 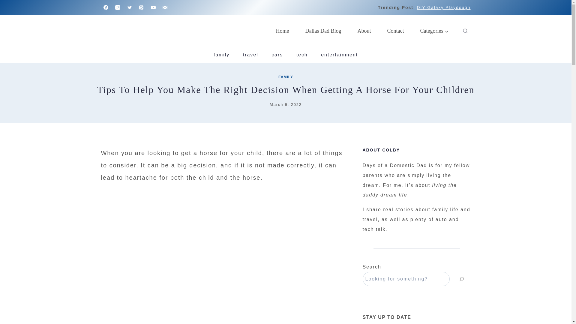 I want to click on Days of a Domestic Dad, so click(x=282, y=31).